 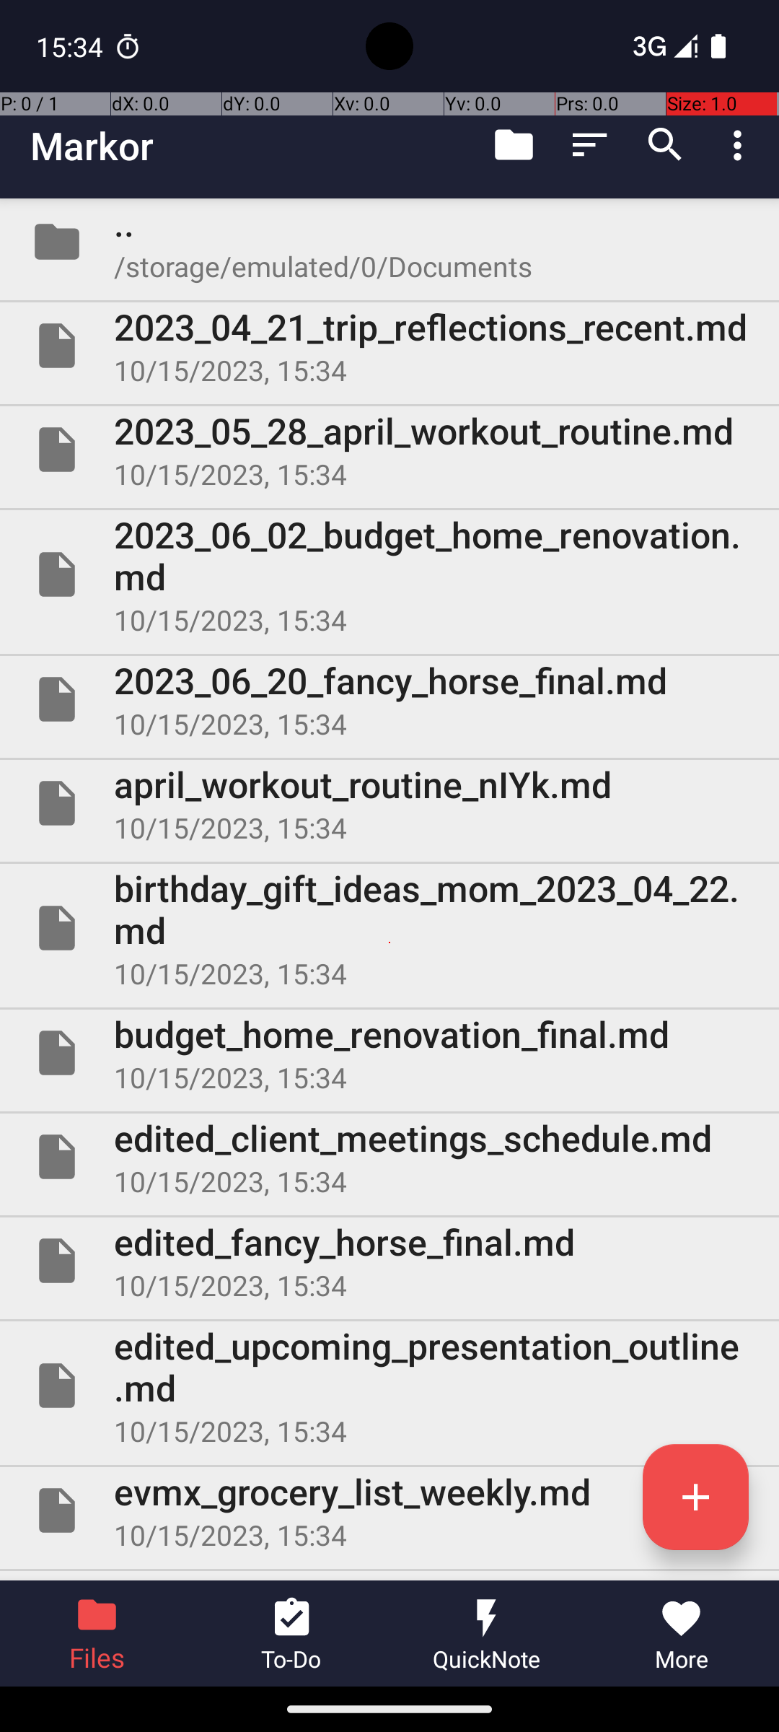 I want to click on File edited_upcoming_presentation_outline.md , so click(x=389, y=1386).